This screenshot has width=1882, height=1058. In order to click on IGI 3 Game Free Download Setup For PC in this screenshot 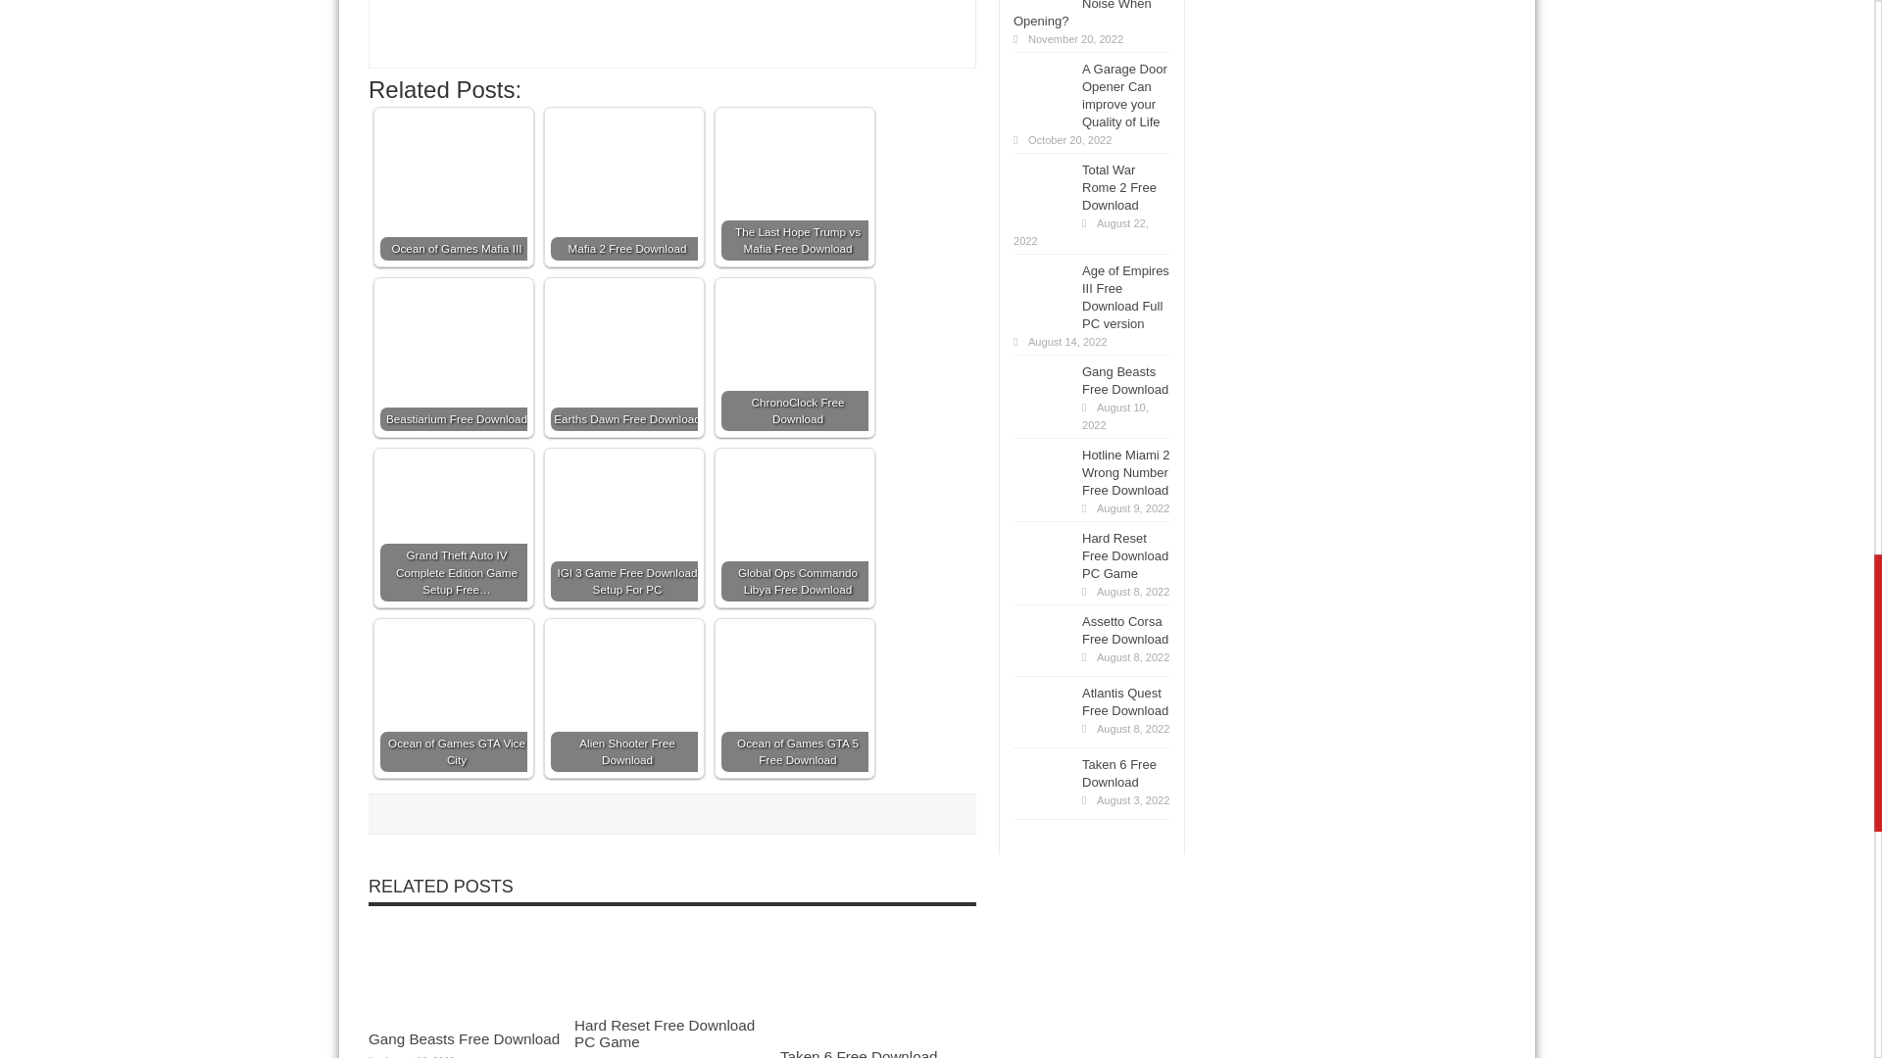, I will do `click(624, 504)`.